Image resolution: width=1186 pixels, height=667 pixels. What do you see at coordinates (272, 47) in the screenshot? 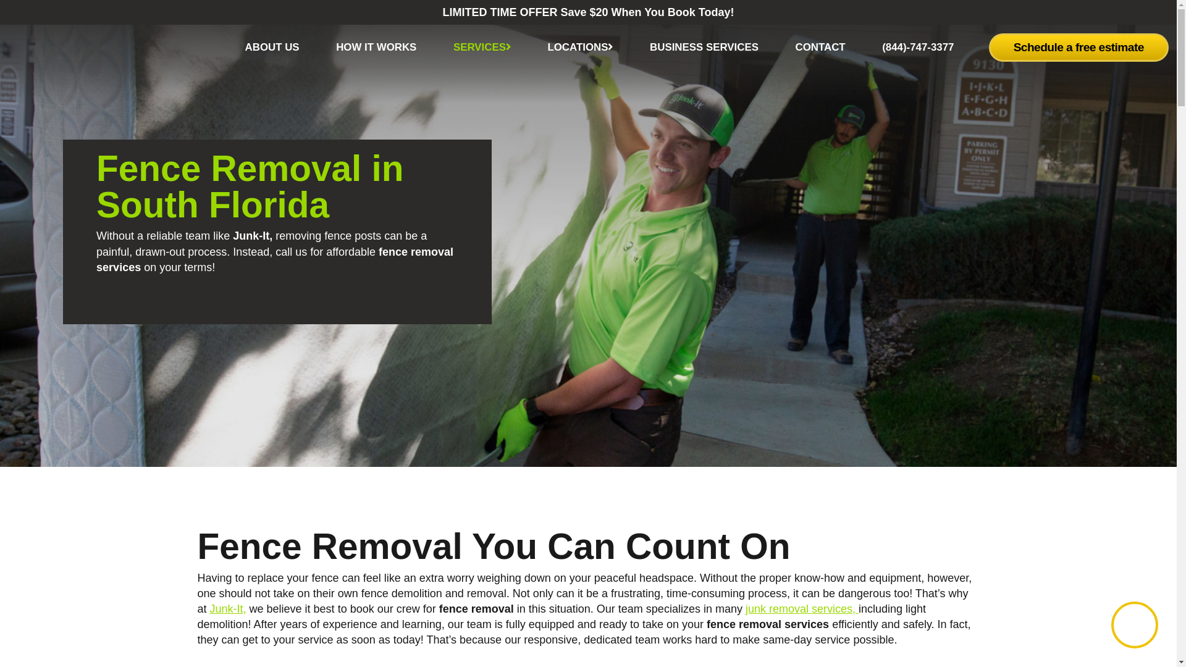
I see `ABOUT US` at bounding box center [272, 47].